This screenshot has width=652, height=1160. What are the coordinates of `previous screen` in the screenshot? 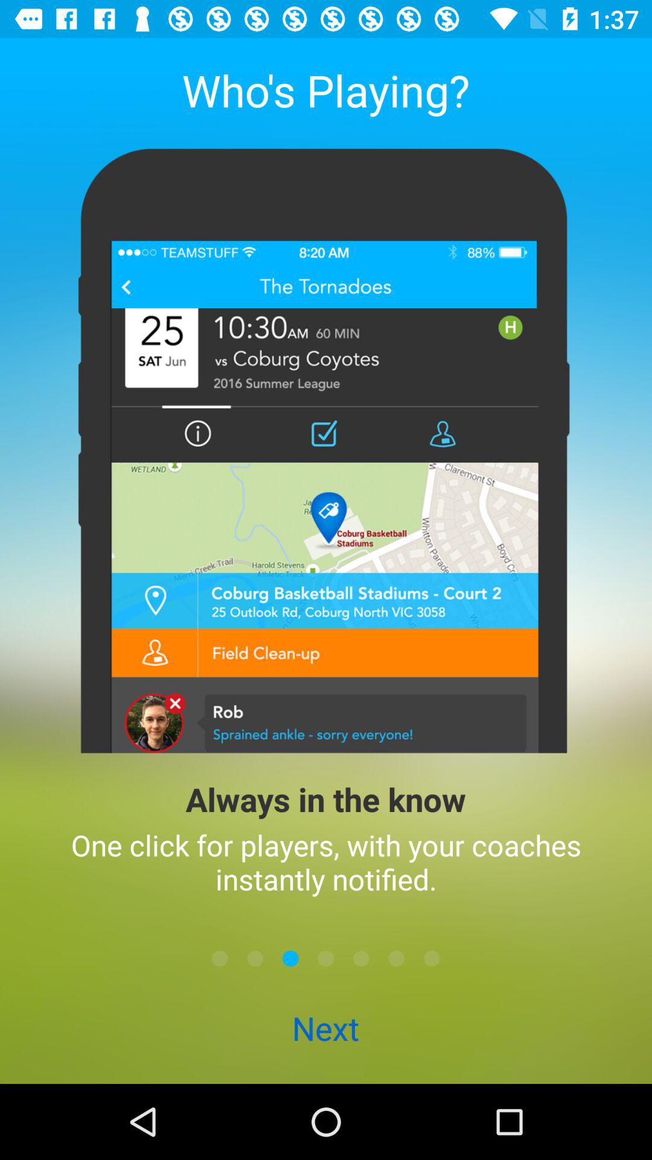 It's located at (255, 958).